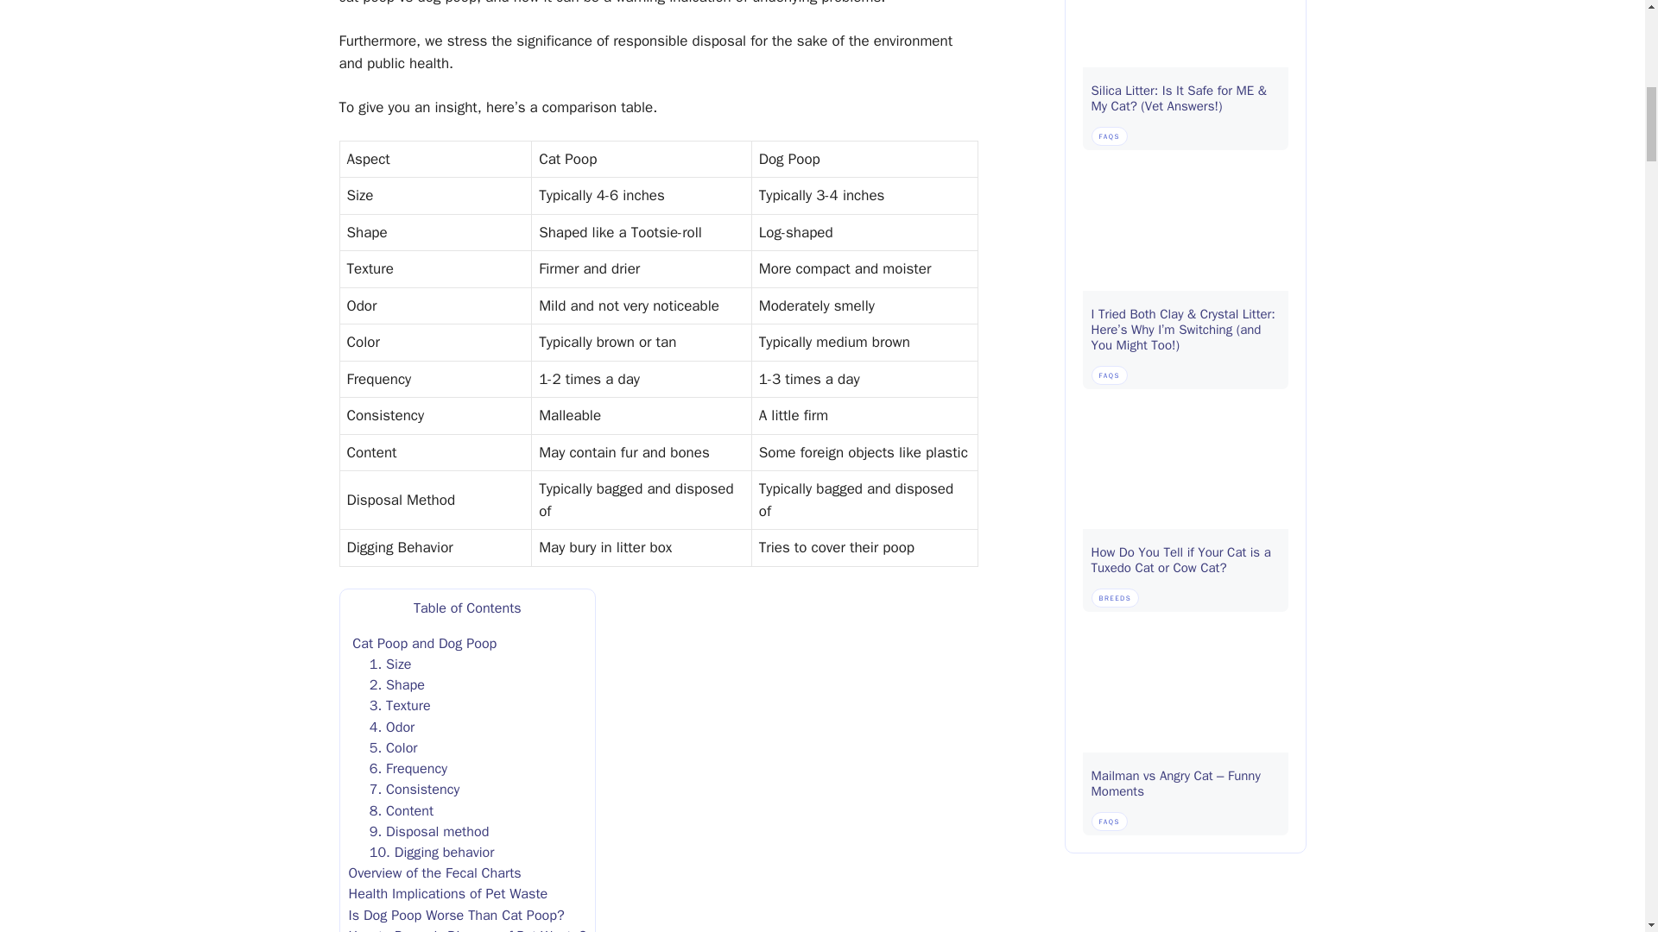  What do you see at coordinates (401, 705) in the screenshot?
I see `3. Texture` at bounding box center [401, 705].